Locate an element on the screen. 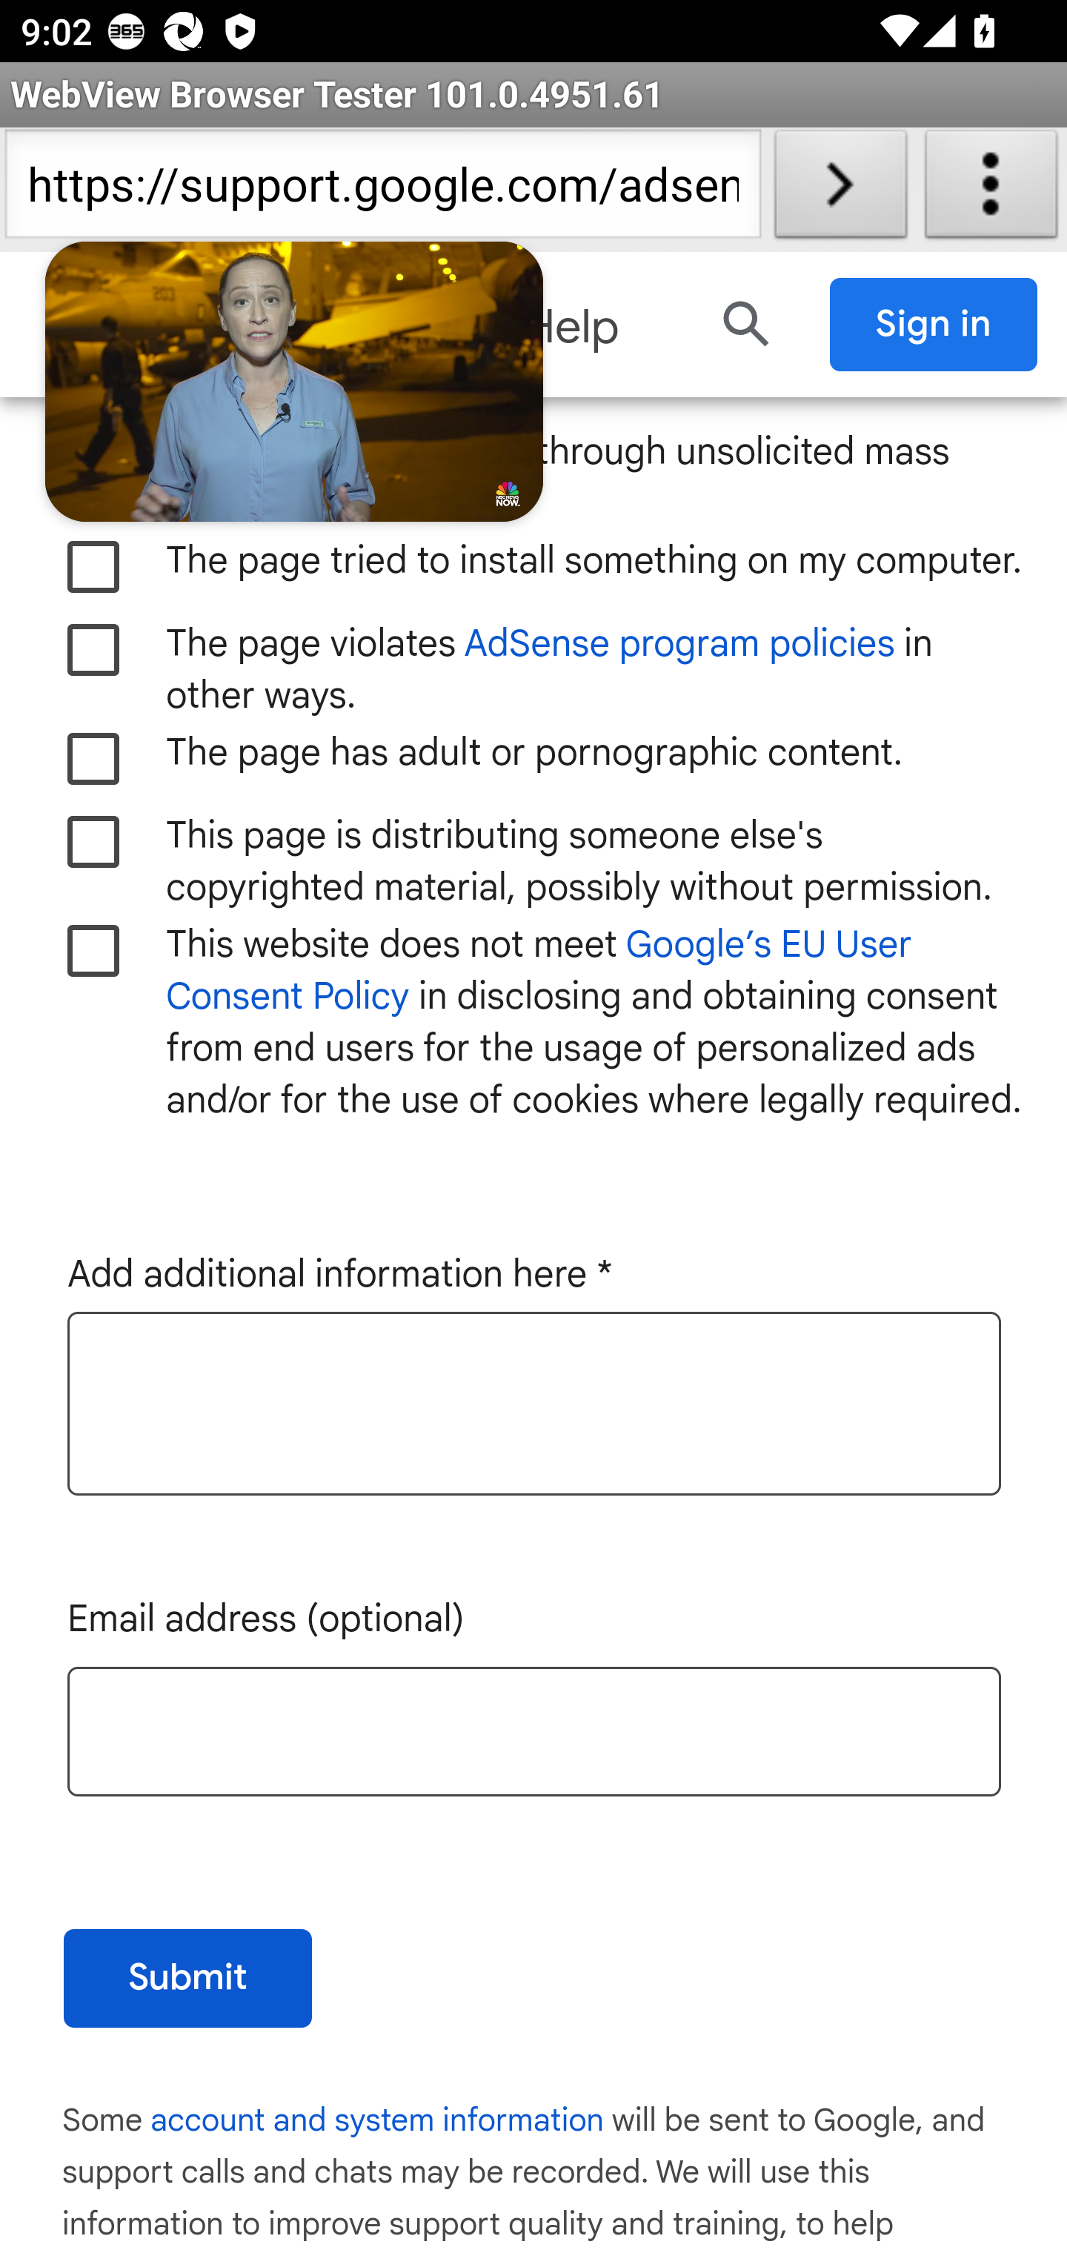  Search Help Center is located at coordinates (747, 325).